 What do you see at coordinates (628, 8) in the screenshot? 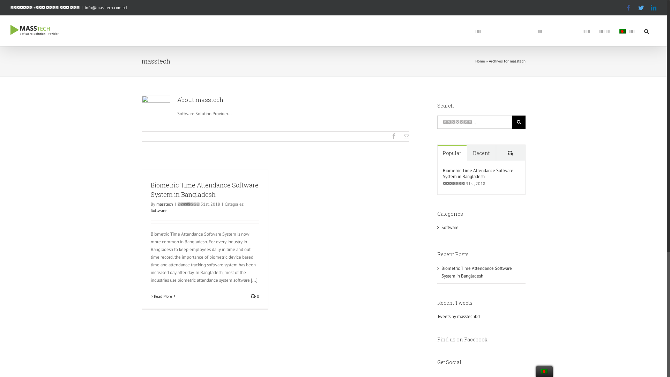
I see `Facebook` at bounding box center [628, 8].